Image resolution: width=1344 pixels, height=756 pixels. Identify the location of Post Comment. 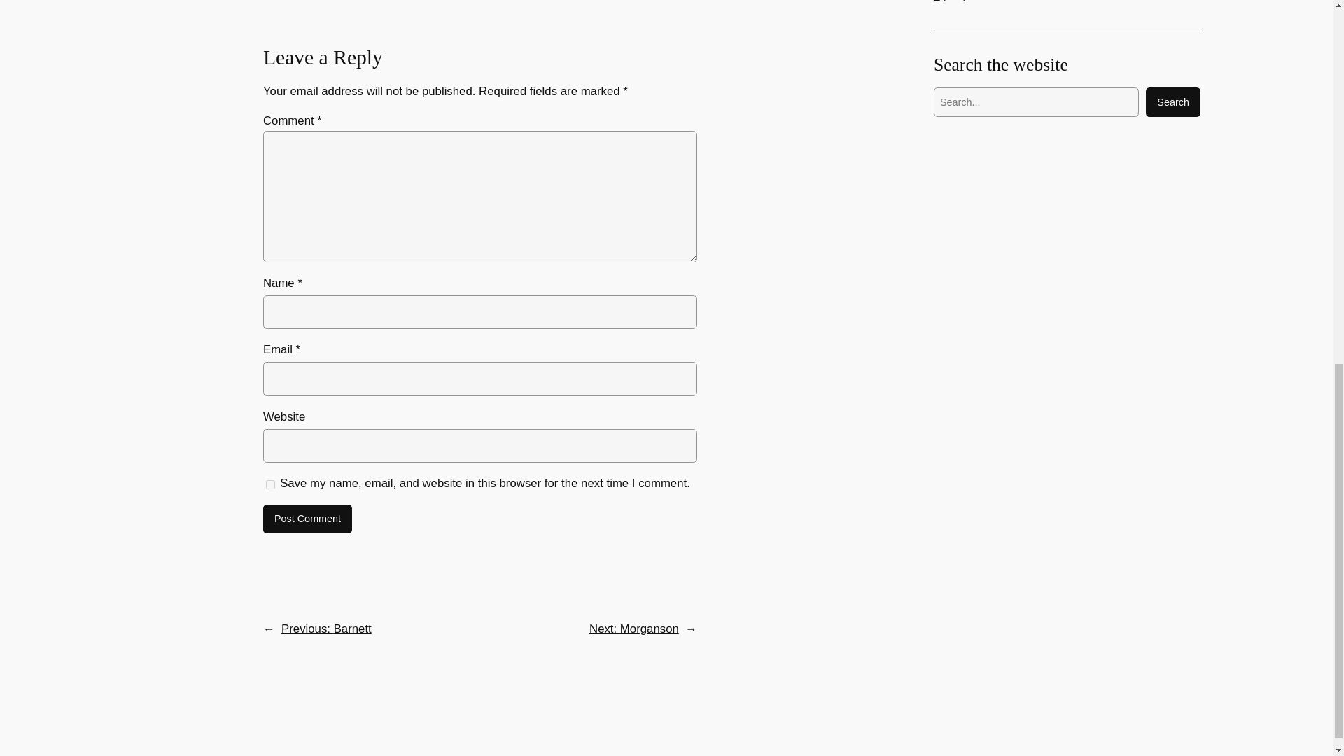
(308, 519).